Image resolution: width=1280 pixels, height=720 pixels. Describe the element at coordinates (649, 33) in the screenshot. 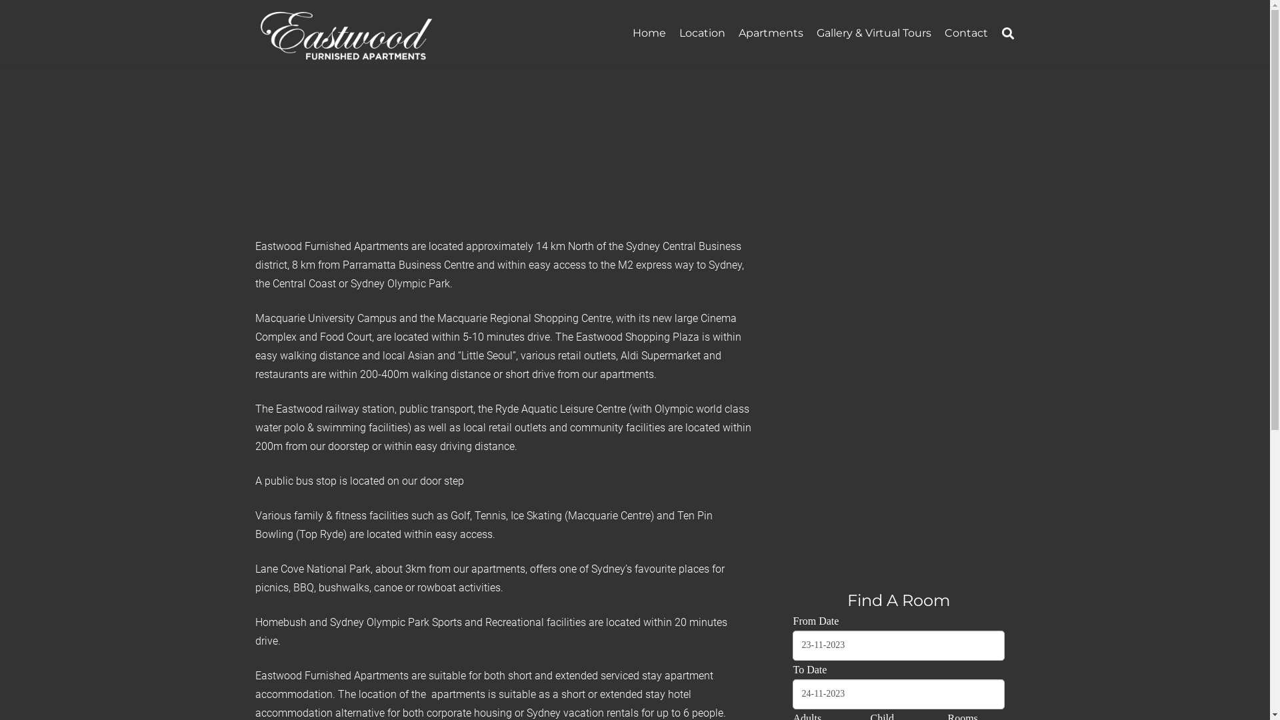

I see `Home` at that location.